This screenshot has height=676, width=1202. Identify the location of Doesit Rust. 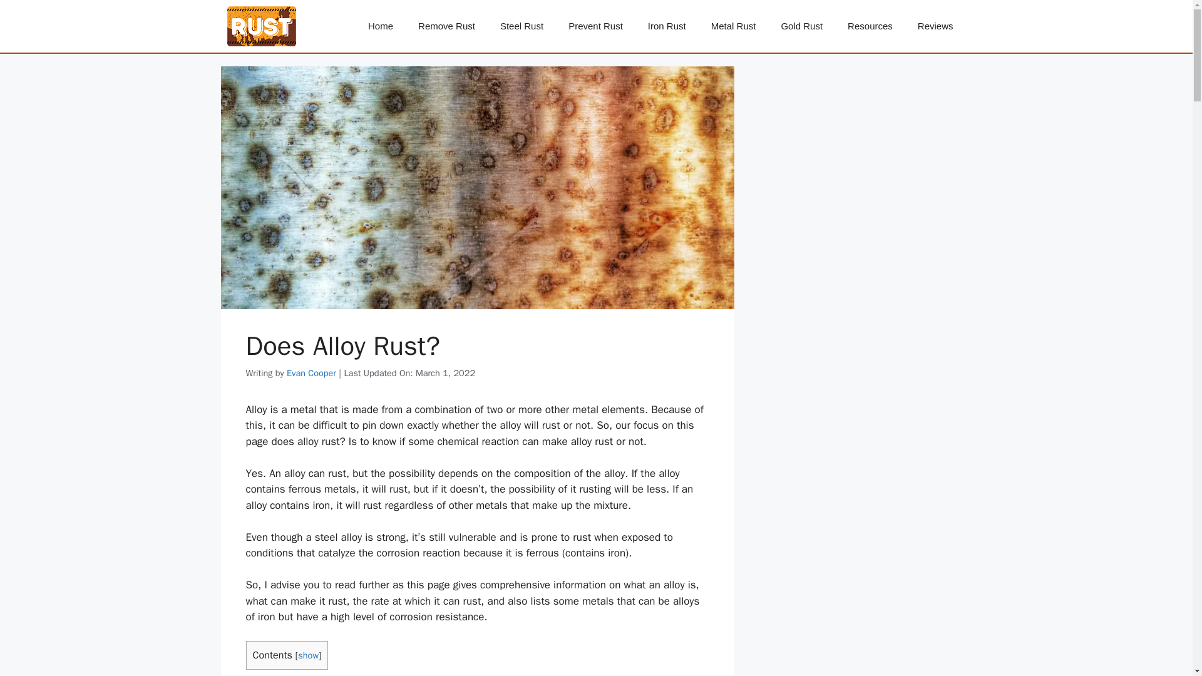
(261, 25).